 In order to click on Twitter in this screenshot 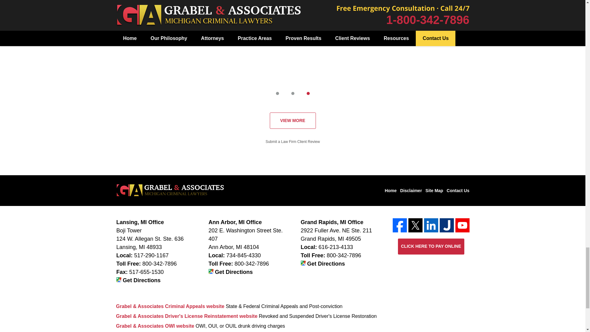, I will do `click(415, 225)`.